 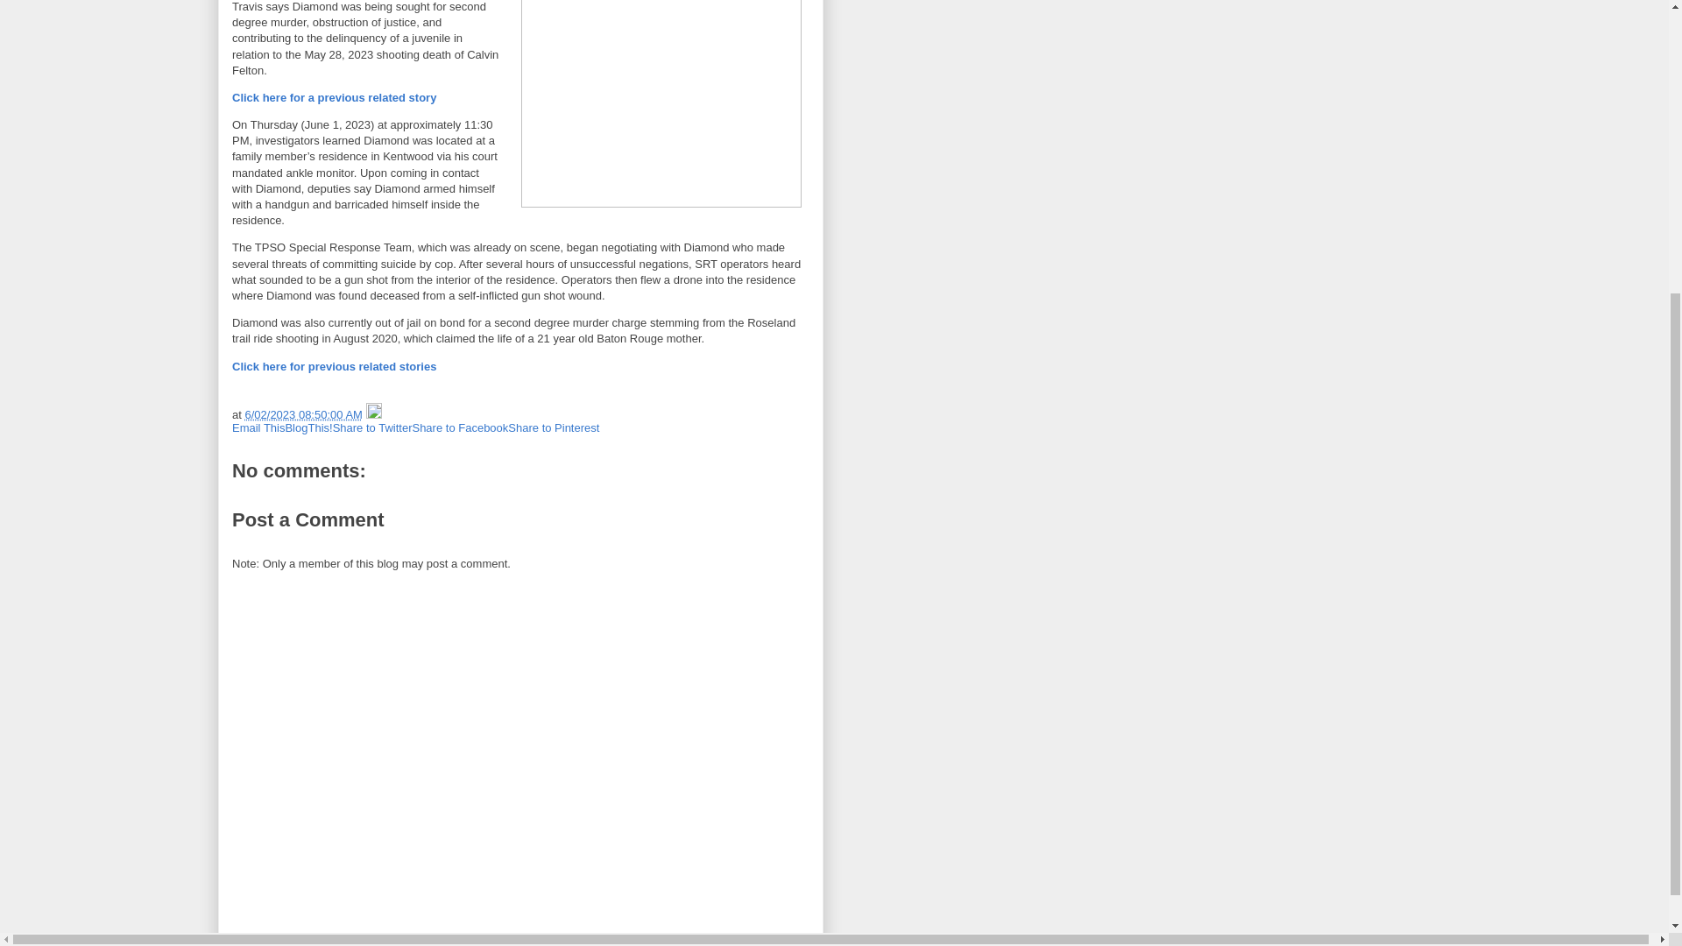 What do you see at coordinates (372, 427) in the screenshot?
I see `Share to Twitter` at bounding box center [372, 427].